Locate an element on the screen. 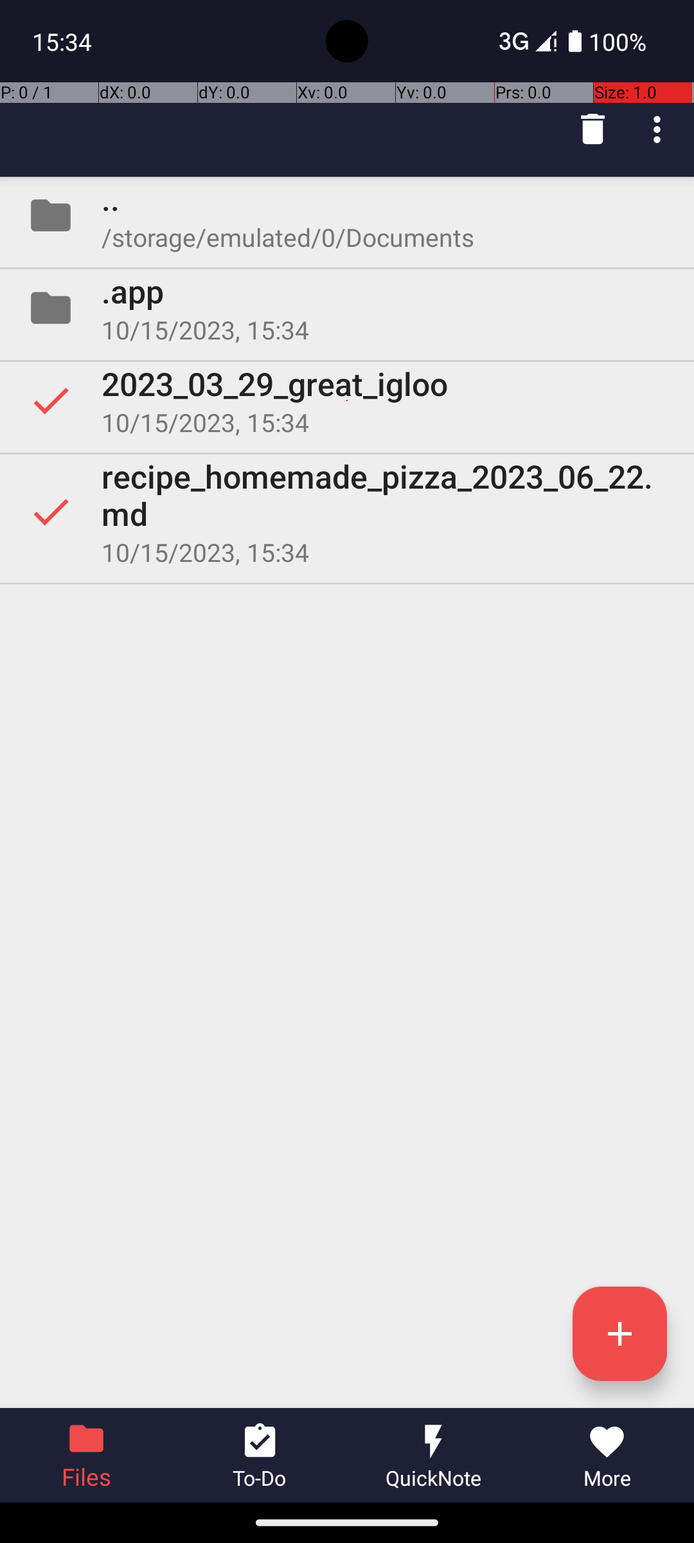 The image size is (694, 1543). Folder .. /storage/emulated/0 is located at coordinates (347, 215).